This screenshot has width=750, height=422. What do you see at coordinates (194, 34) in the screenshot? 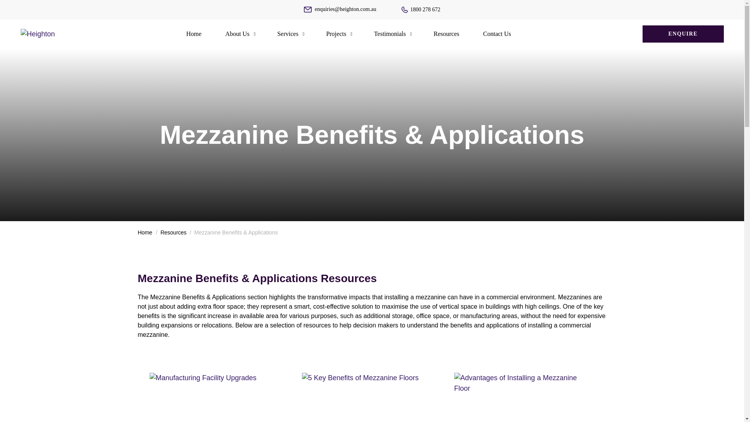
I see `Home` at bounding box center [194, 34].